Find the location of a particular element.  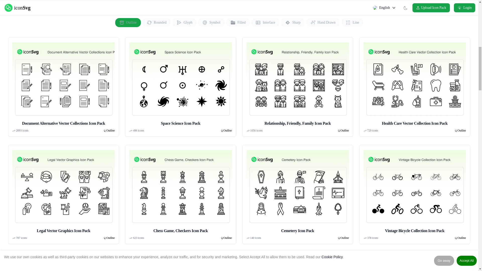

Outline Icon Style is located at coordinates (227, 130).